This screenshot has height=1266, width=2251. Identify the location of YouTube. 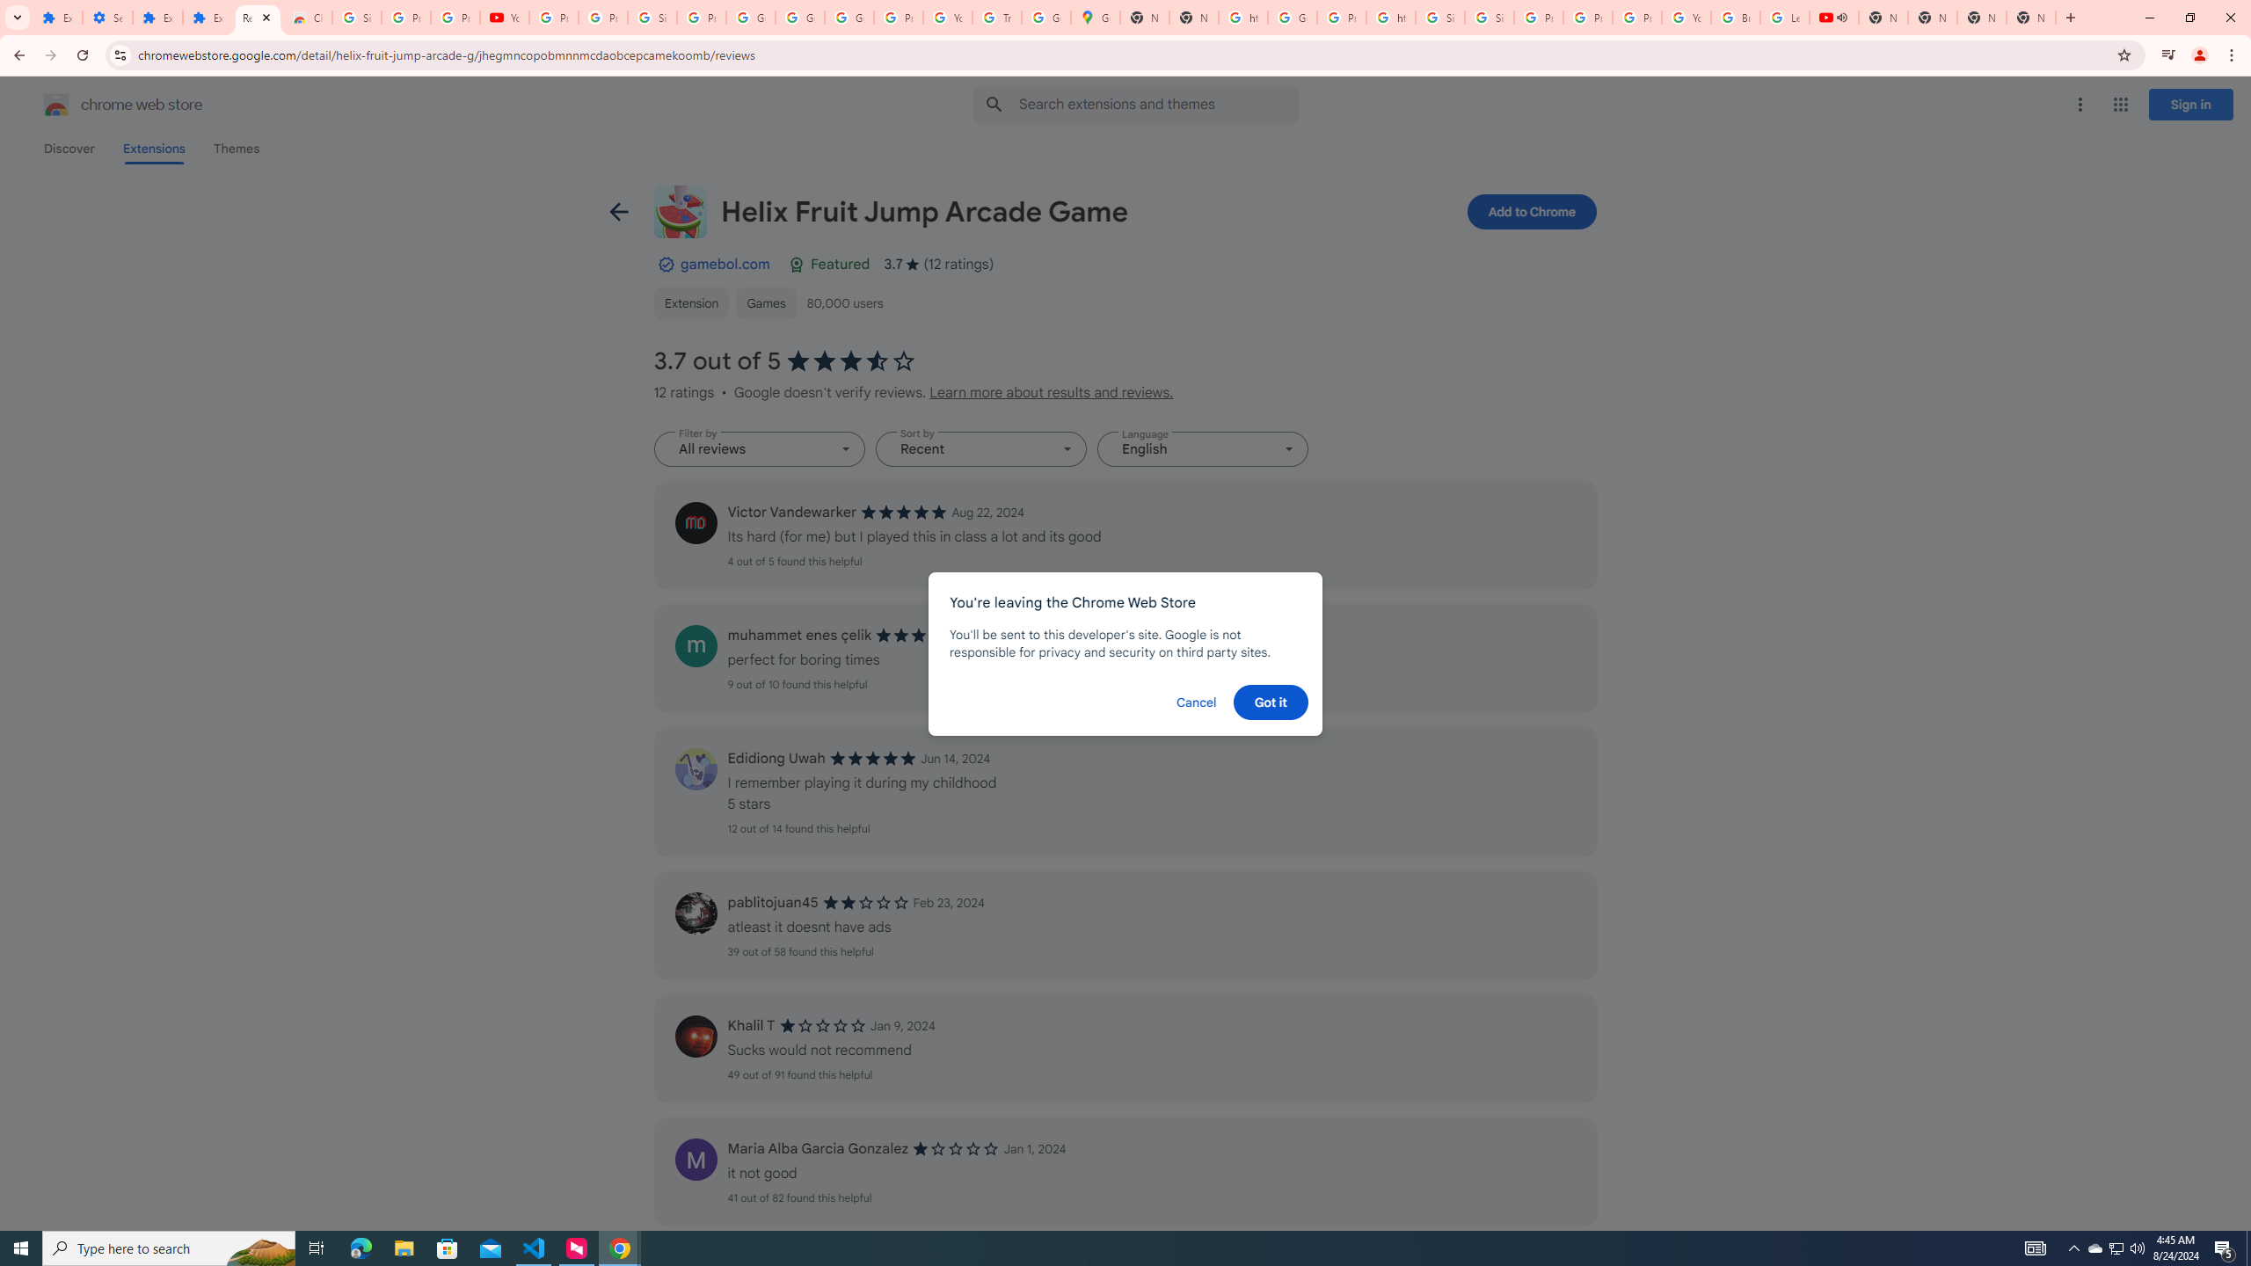
(948, 18).